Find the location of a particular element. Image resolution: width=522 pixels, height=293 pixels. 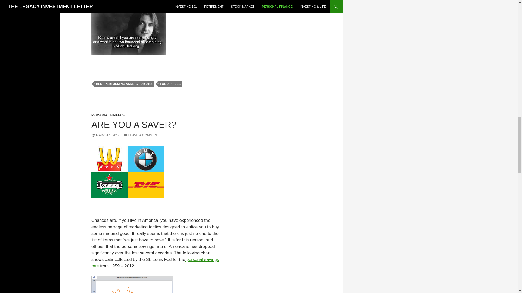

personal savings rate is located at coordinates (155, 263).